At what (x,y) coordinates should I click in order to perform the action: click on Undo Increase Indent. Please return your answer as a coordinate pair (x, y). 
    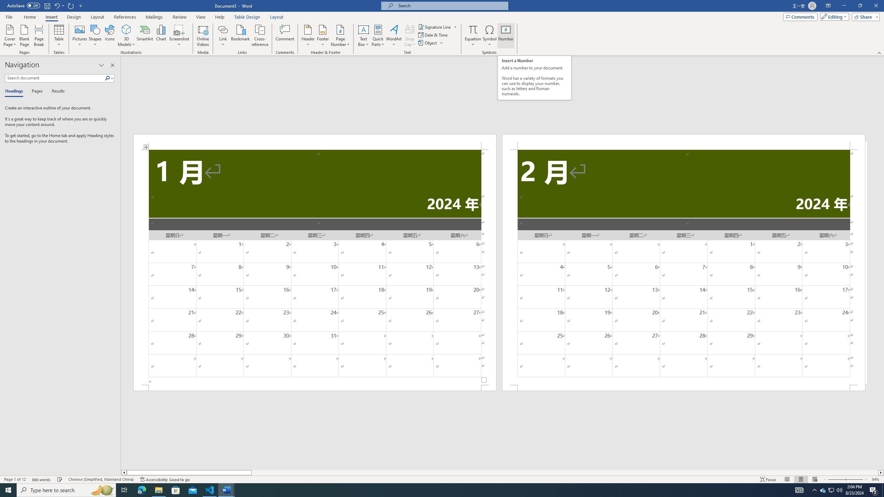
    Looking at the image, I should click on (57, 6).